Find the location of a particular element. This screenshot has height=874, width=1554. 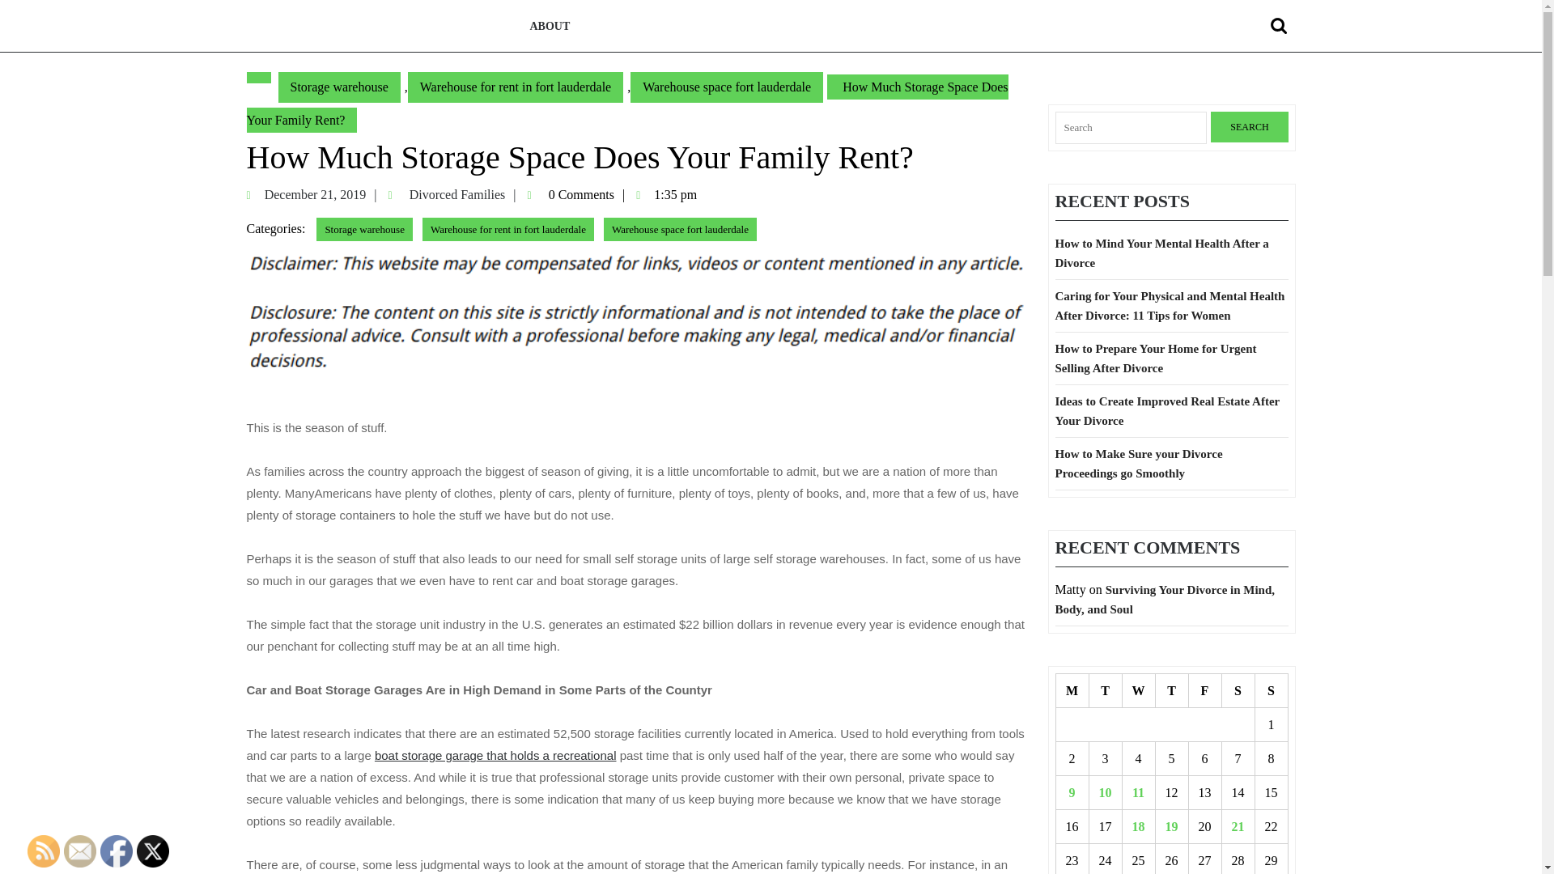

Monday is located at coordinates (1072, 690).